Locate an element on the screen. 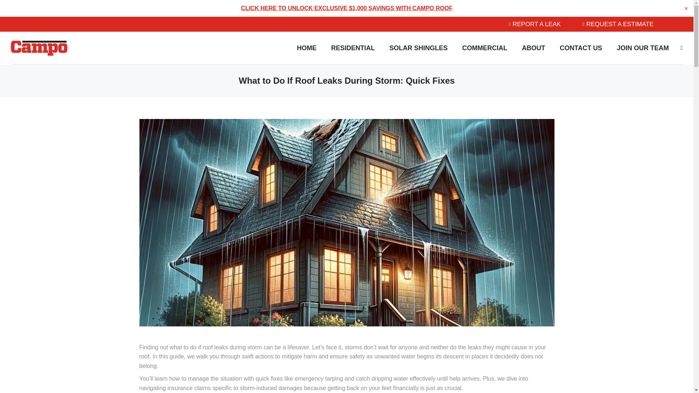 This screenshot has width=699, height=393. JOIN OUR TEAM is located at coordinates (643, 48).